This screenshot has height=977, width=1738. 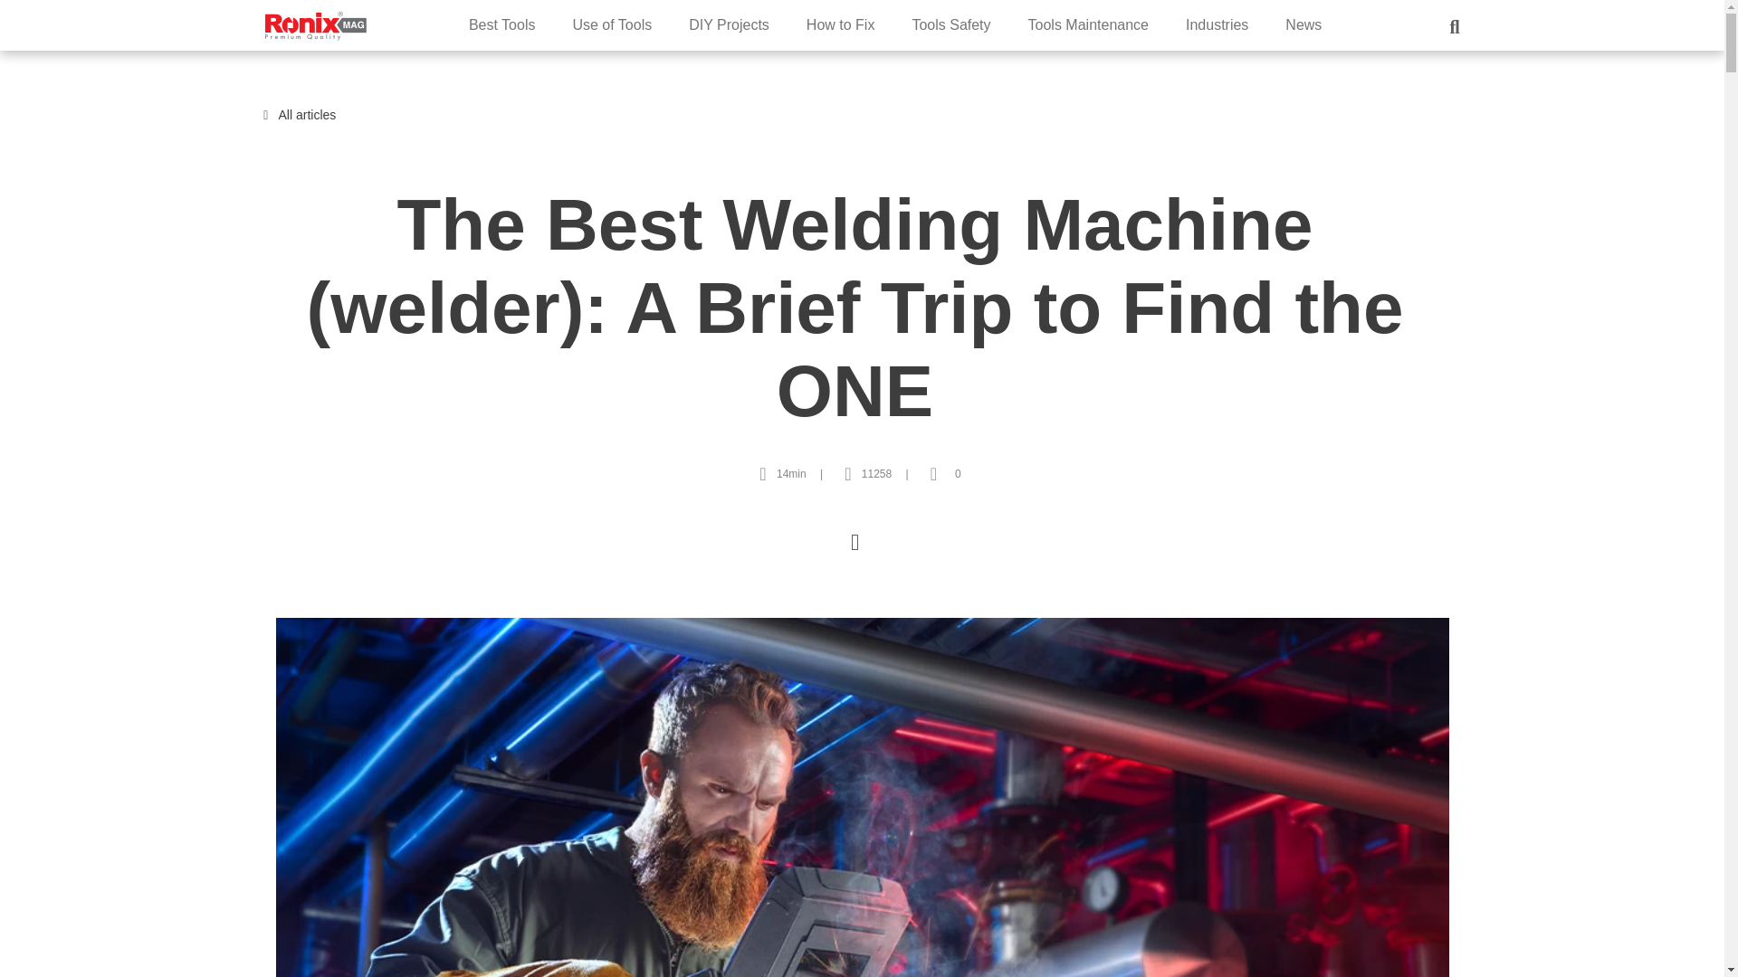 I want to click on Best Tools, so click(x=501, y=24).